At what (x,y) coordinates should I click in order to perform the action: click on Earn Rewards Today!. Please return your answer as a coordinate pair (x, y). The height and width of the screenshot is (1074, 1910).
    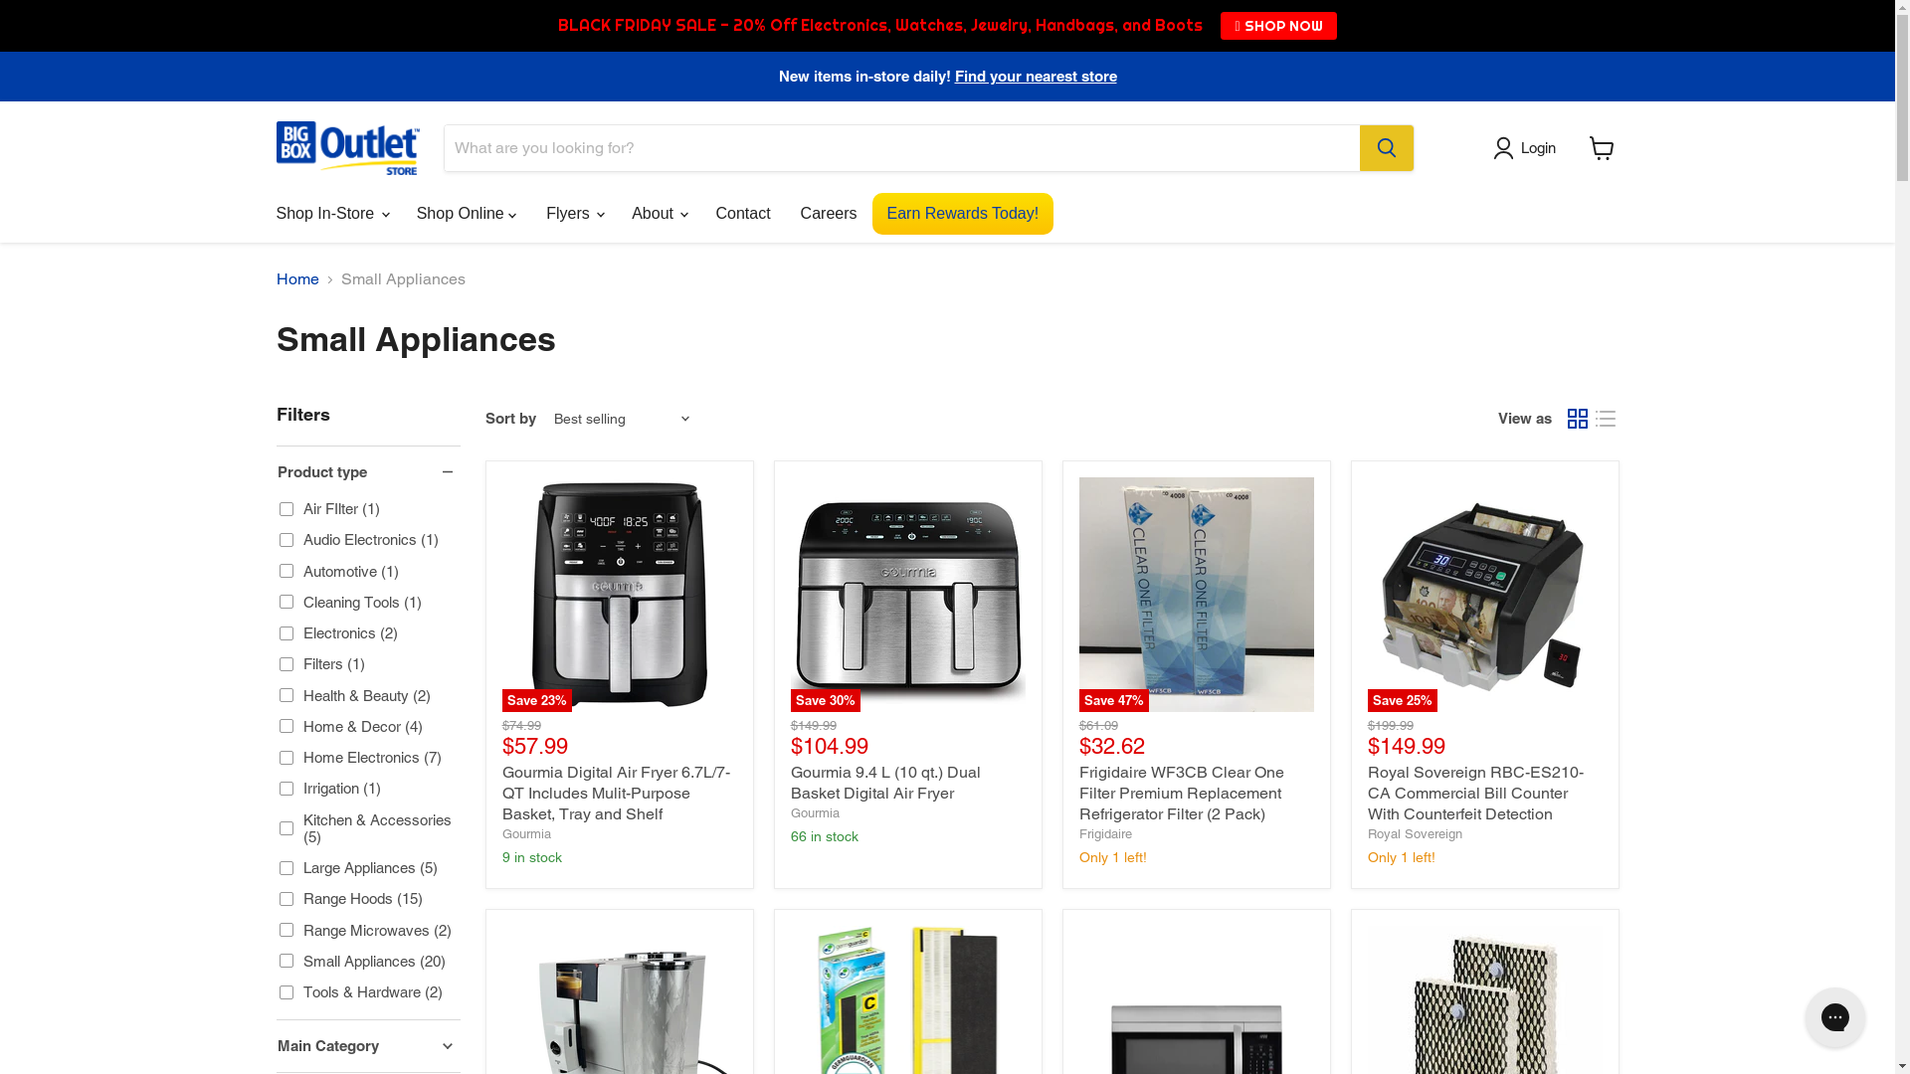
    Looking at the image, I should click on (963, 214).